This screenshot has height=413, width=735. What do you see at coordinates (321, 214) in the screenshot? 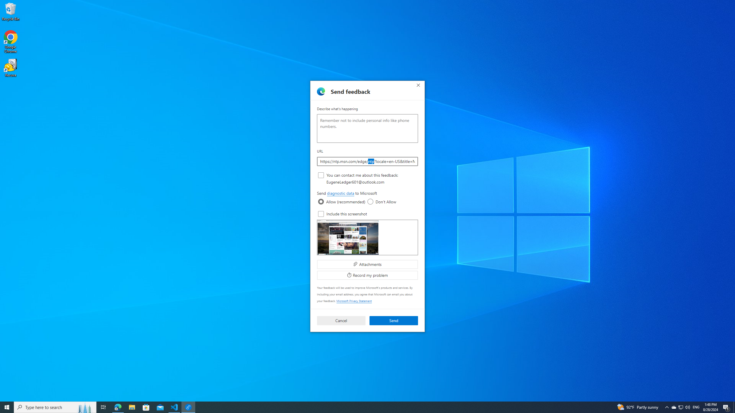
I see `Include this screenshot` at bounding box center [321, 214].